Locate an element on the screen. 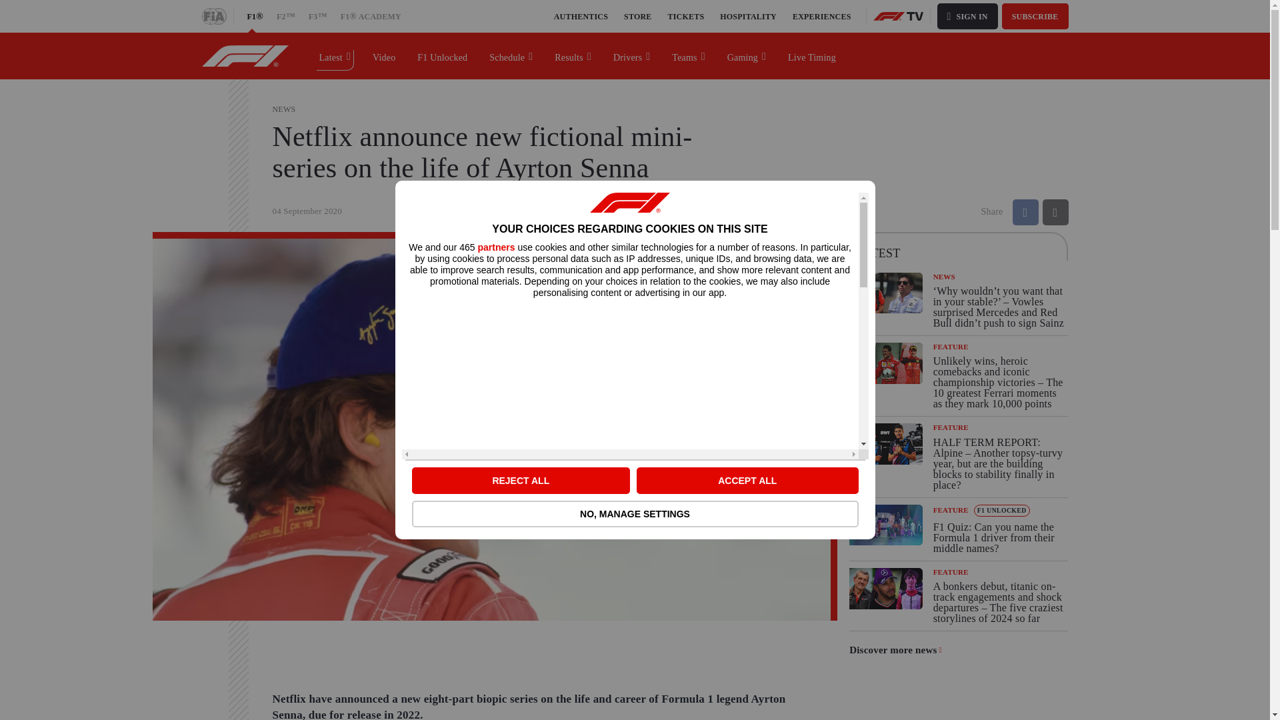 The width and height of the screenshot is (1280, 720). Teams is located at coordinates (688, 55).